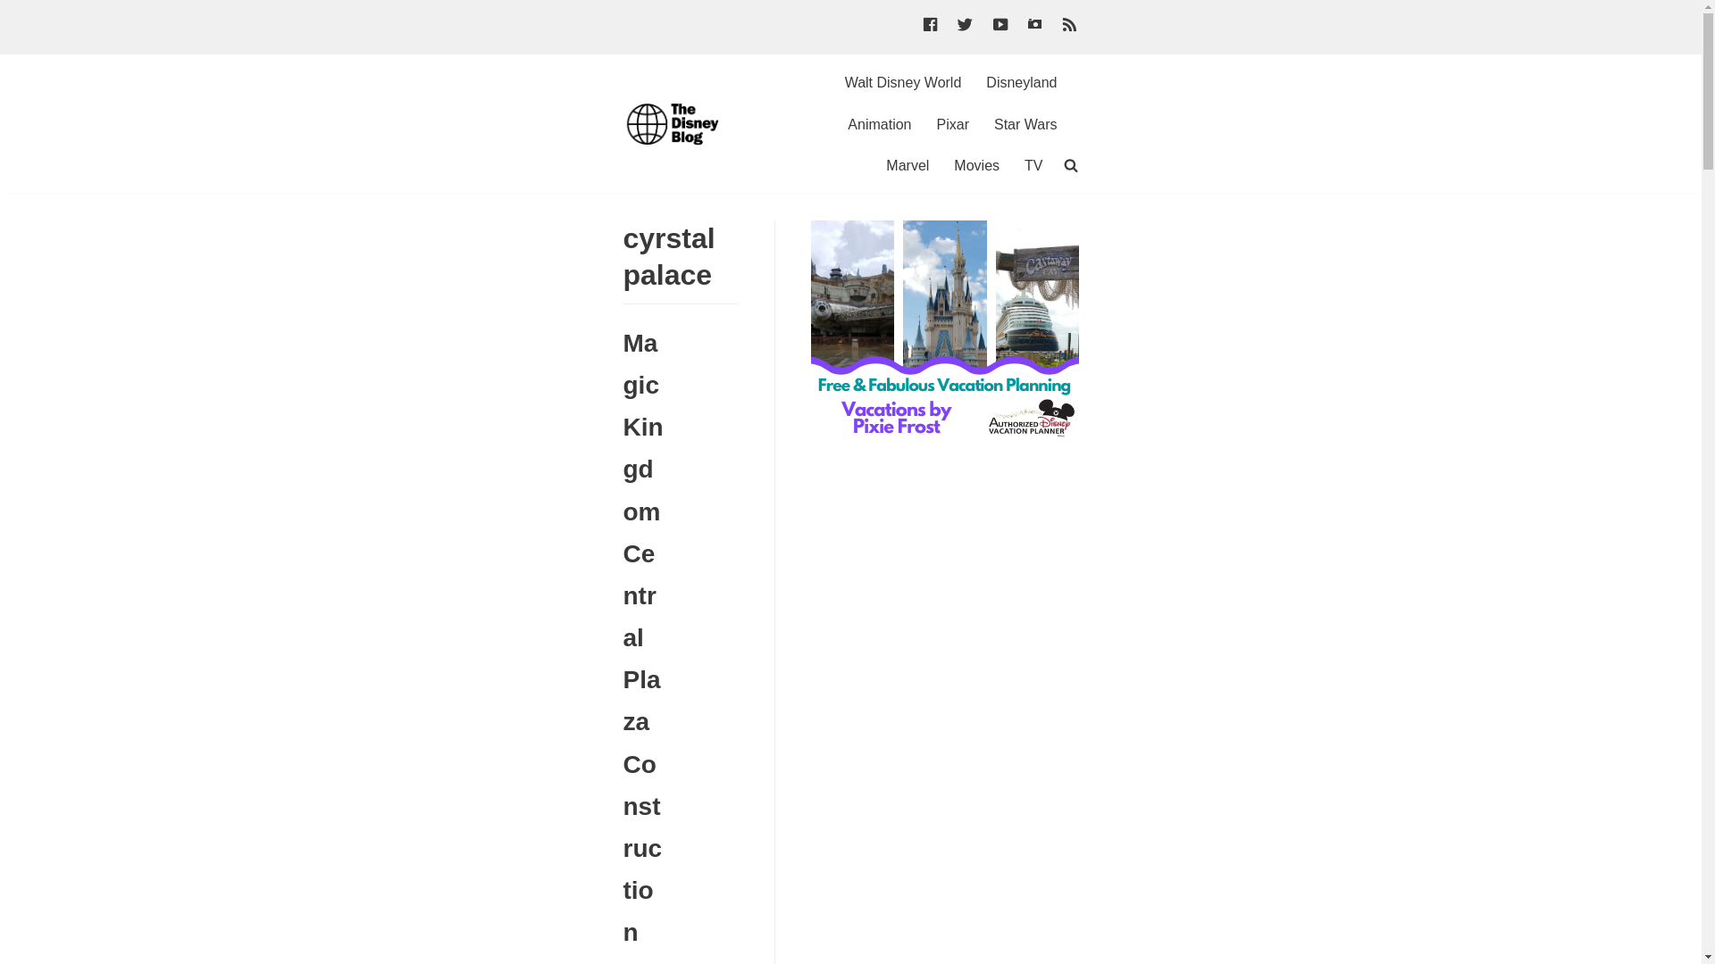 The height and width of the screenshot is (964, 1715). What do you see at coordinates (18, 9) in the screenshot?
I see `Skip to content` at bounding box center [18, 9].